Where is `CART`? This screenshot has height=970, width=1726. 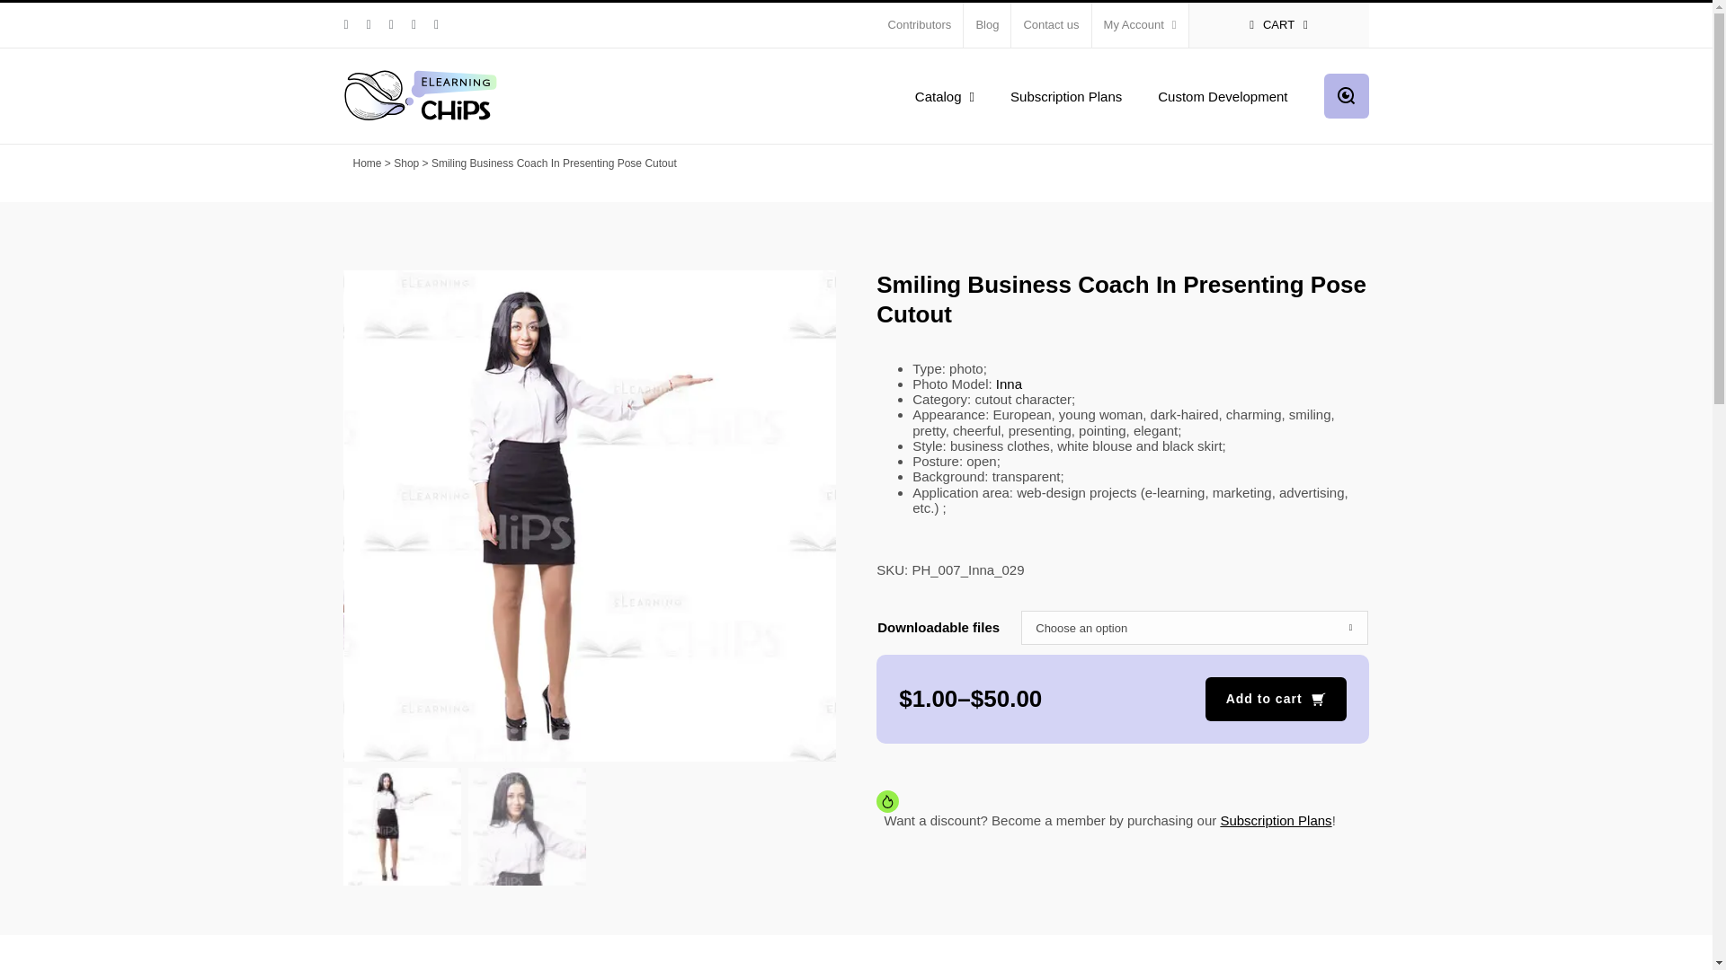 CART is located at coordinates (1278, 25).